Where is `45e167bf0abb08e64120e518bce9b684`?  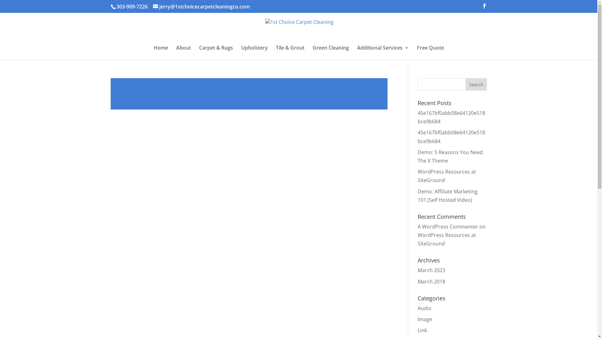
45e167bf0abb08e64120e518bce9b684 is located at coordinates (451, 117).